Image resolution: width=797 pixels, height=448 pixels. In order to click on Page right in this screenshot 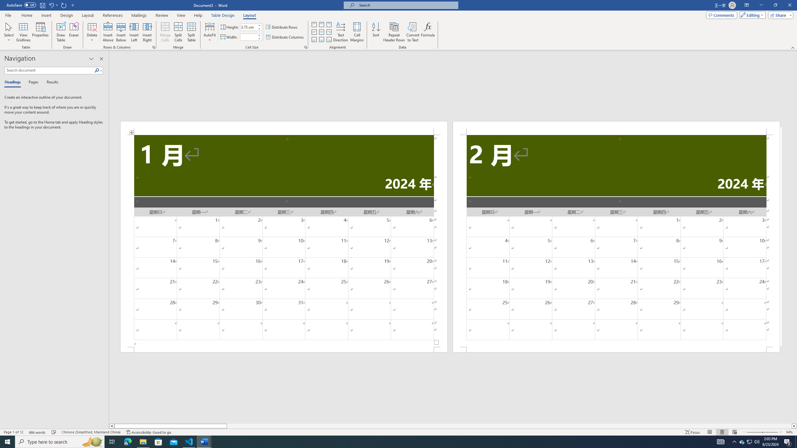, I will do `click(509, 426)`.